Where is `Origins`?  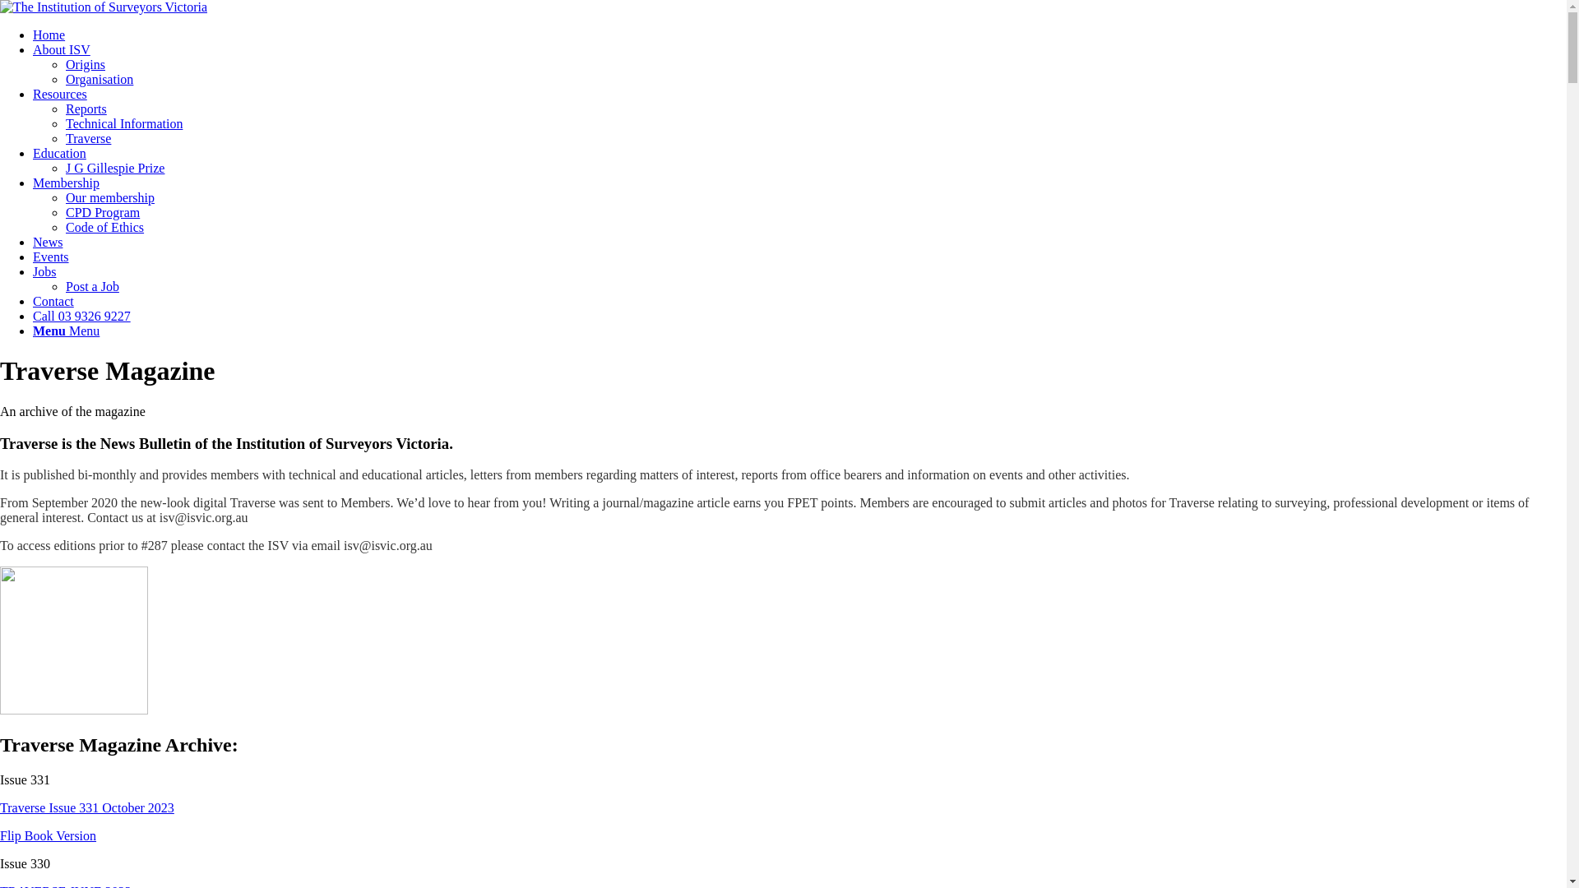 Origins is located at coordinates (86, 64).